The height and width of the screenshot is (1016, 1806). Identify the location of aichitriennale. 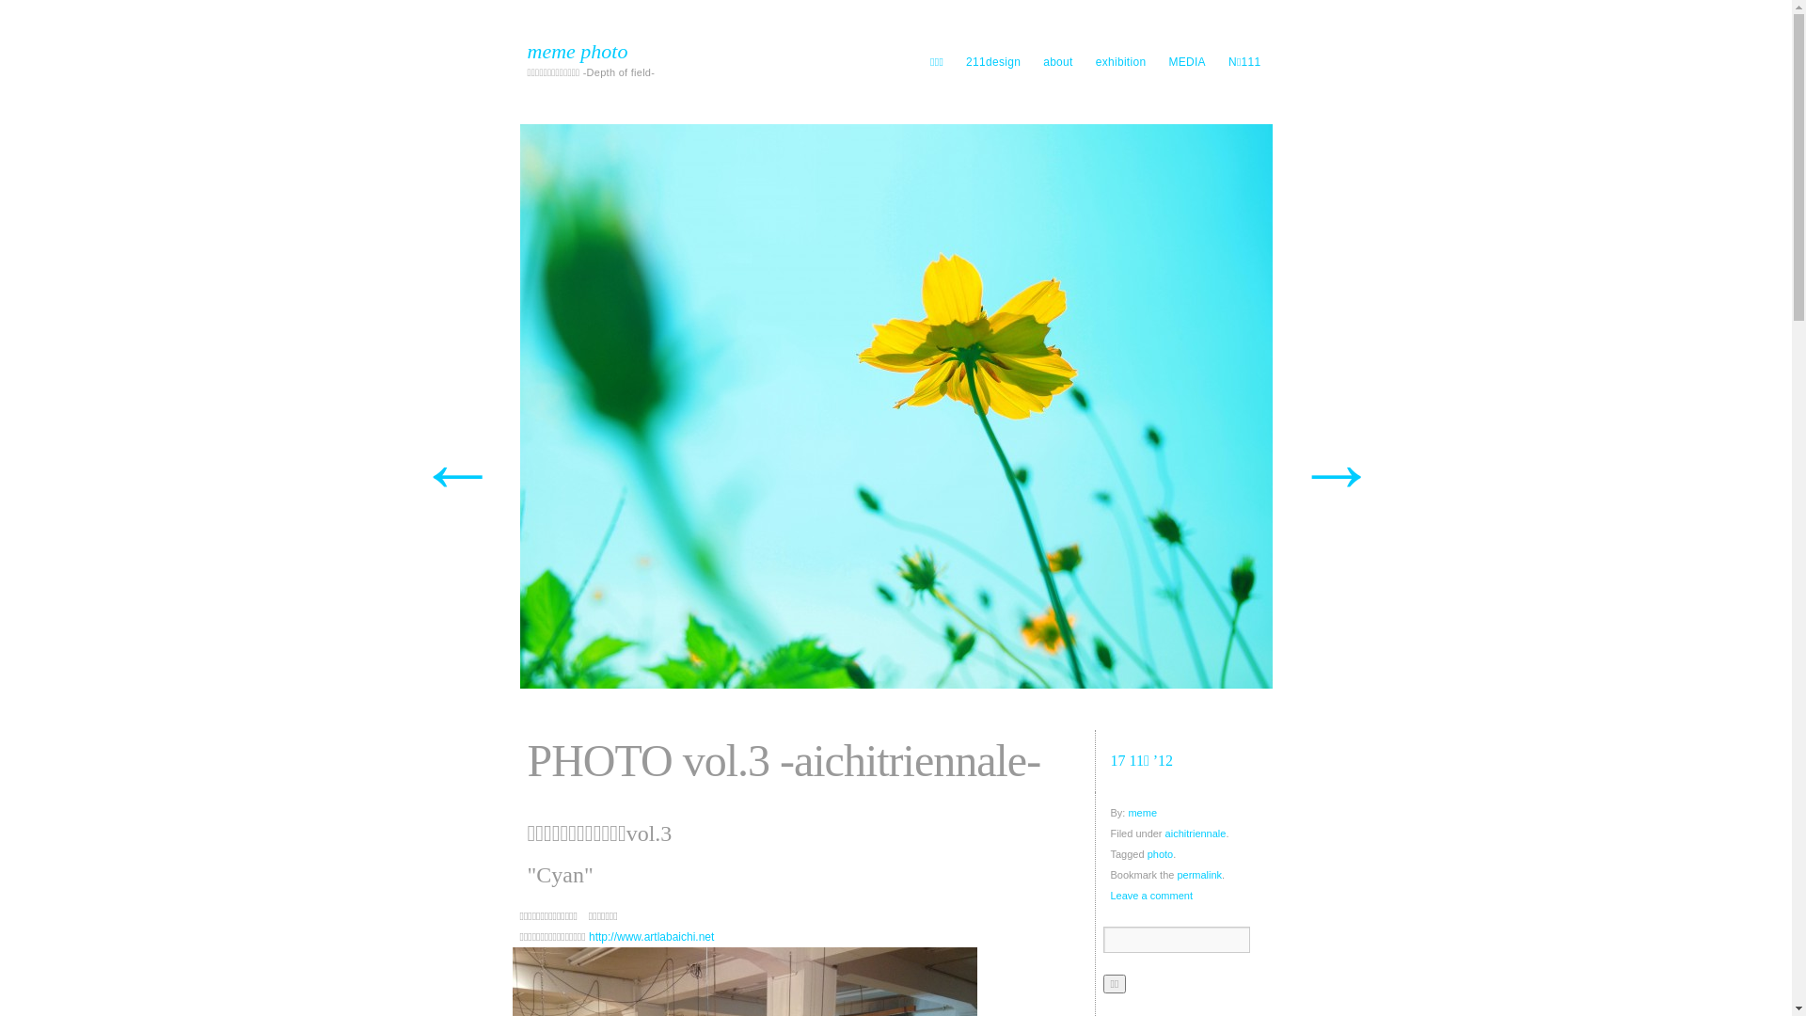
(1196, 833).